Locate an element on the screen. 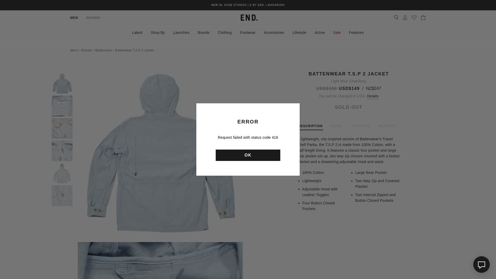 The height and width of the screenshot is (279, 496). MEN is located at coordinates (74, 18).